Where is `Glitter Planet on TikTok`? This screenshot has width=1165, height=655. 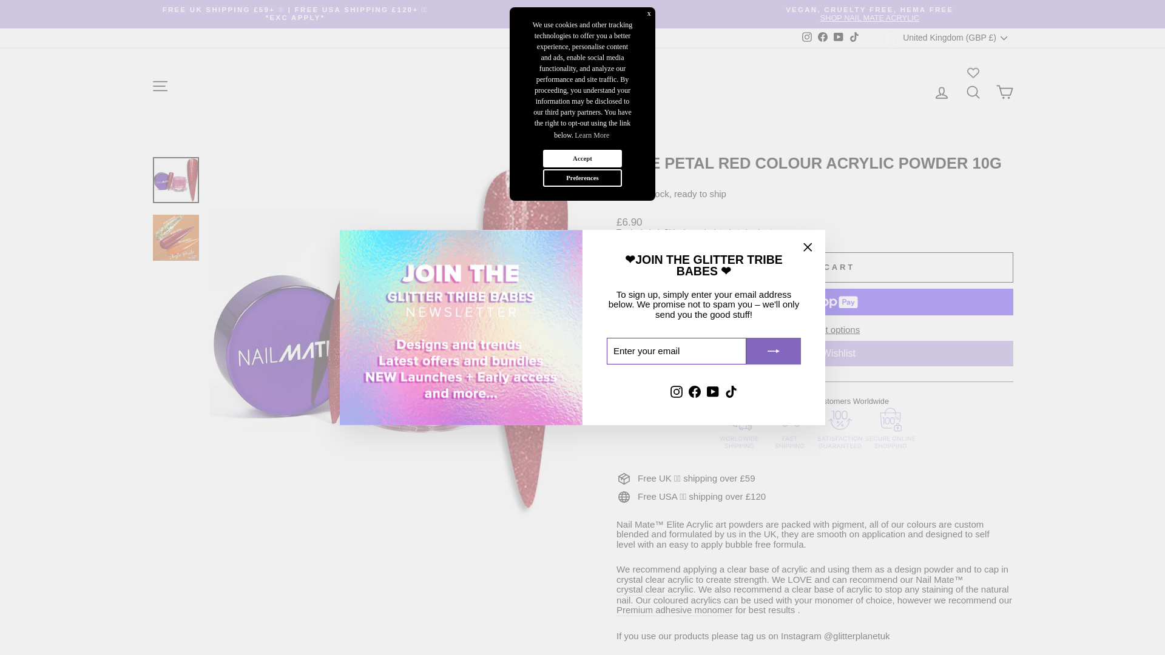 Glitter Planet on TikTok is located at coordinates (854, 38).